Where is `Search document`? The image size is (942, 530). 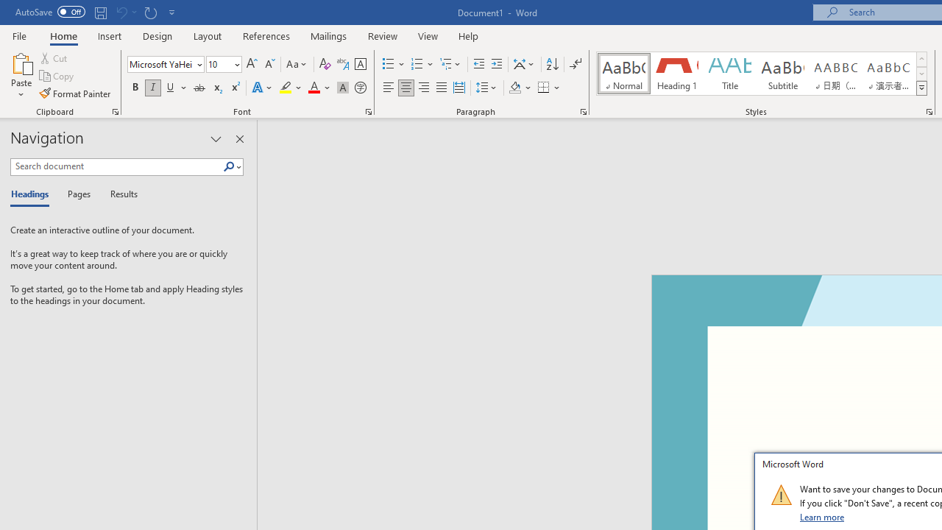 Search document is located at coordinates (116, 166).